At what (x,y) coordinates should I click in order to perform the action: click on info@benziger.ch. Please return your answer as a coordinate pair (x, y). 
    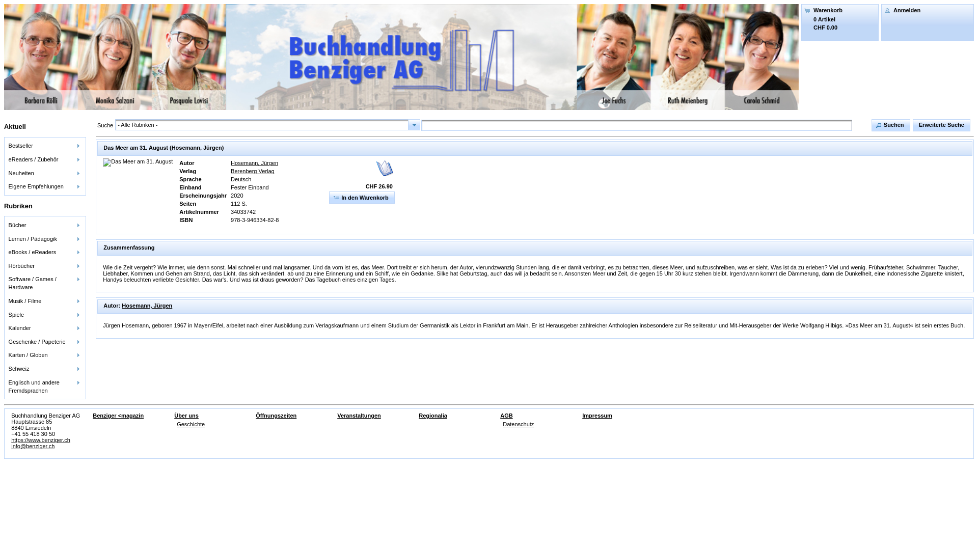
    Looking at the image, I should click on (33, 446).